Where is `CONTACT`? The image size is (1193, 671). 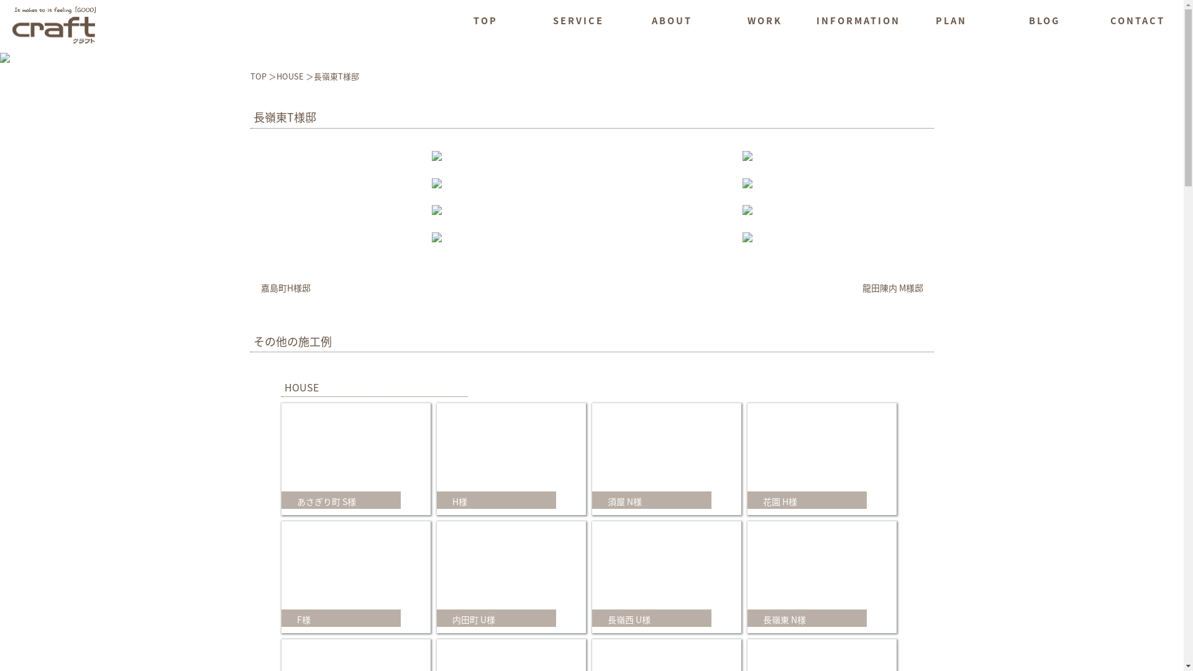 CONTACT is located at coordinates (1137, 22).